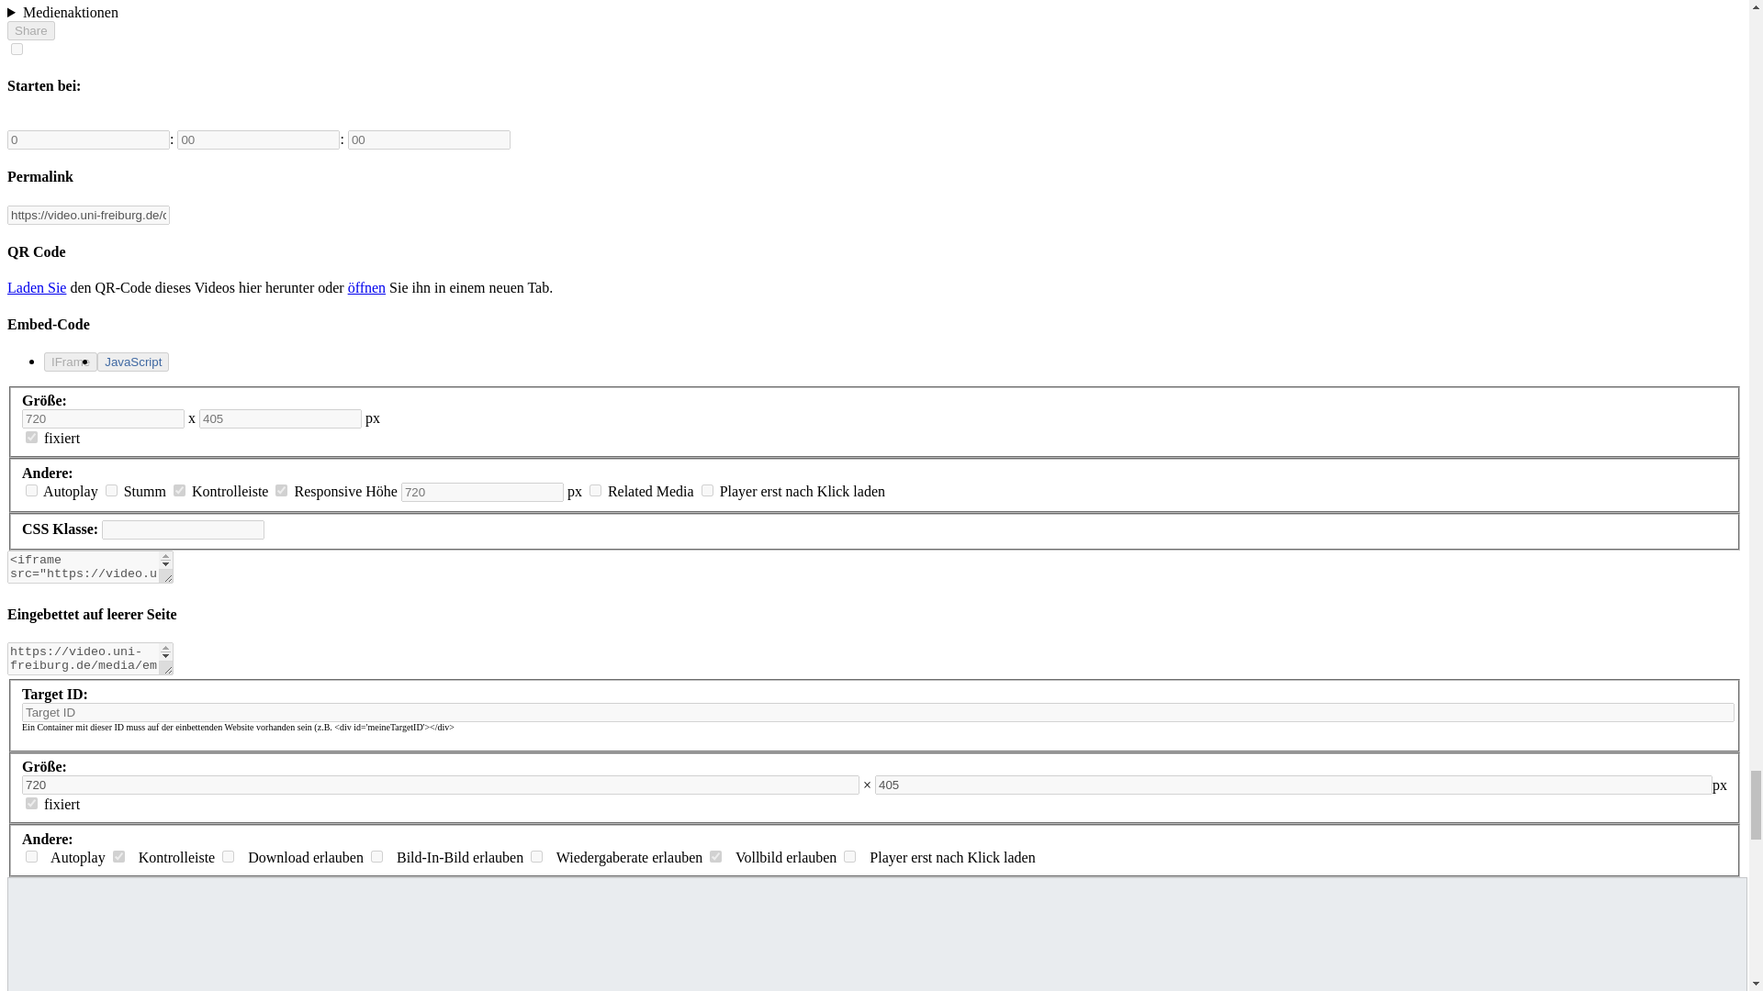 Image resolution: width=1763 pixels, height=991 pixels. What do you see at coordinates (281, 490) in the screenshot?
I see `1` at bounding box center [281, 490].